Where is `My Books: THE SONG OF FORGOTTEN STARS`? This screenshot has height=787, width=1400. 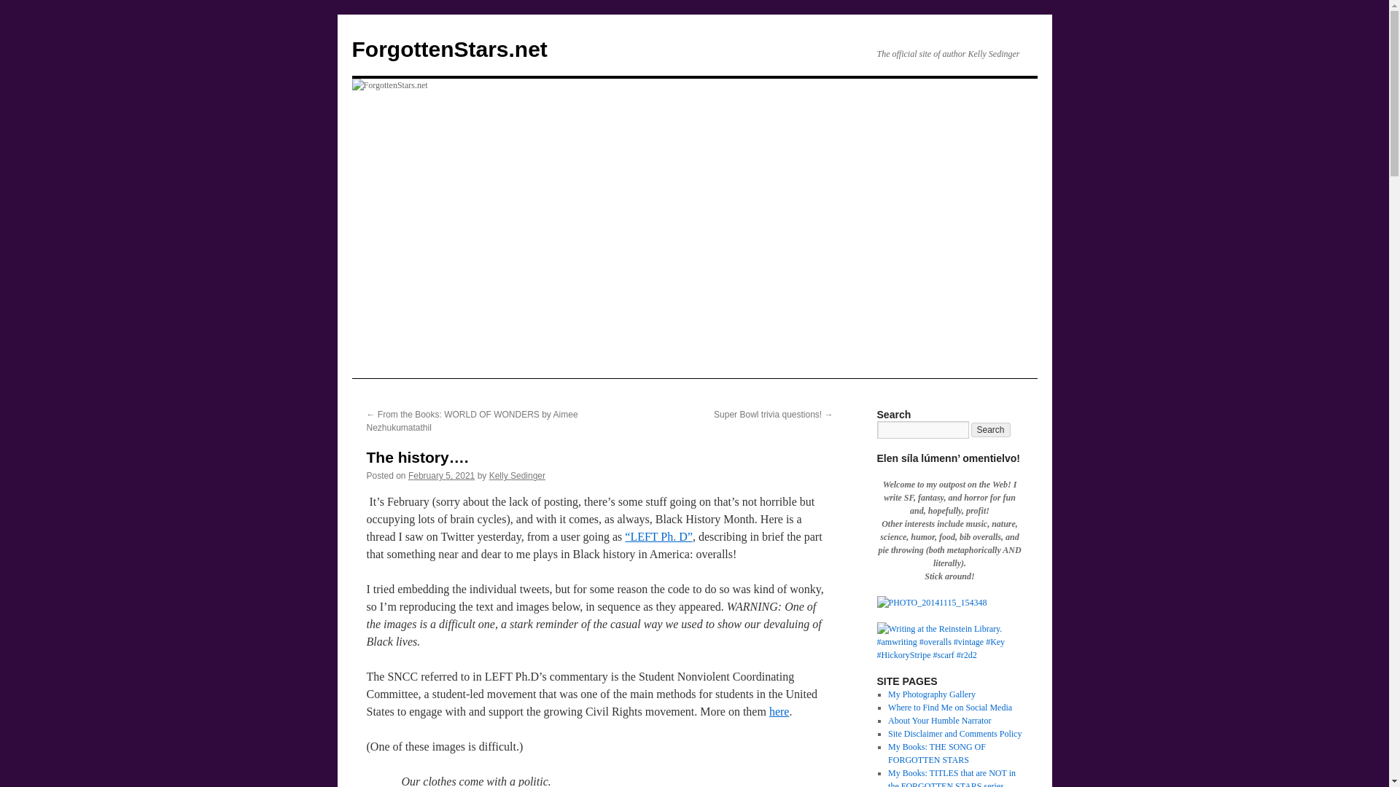
My Books: THE SONG OF FORGOTTEN STARS is located at coordinates (936, 753).